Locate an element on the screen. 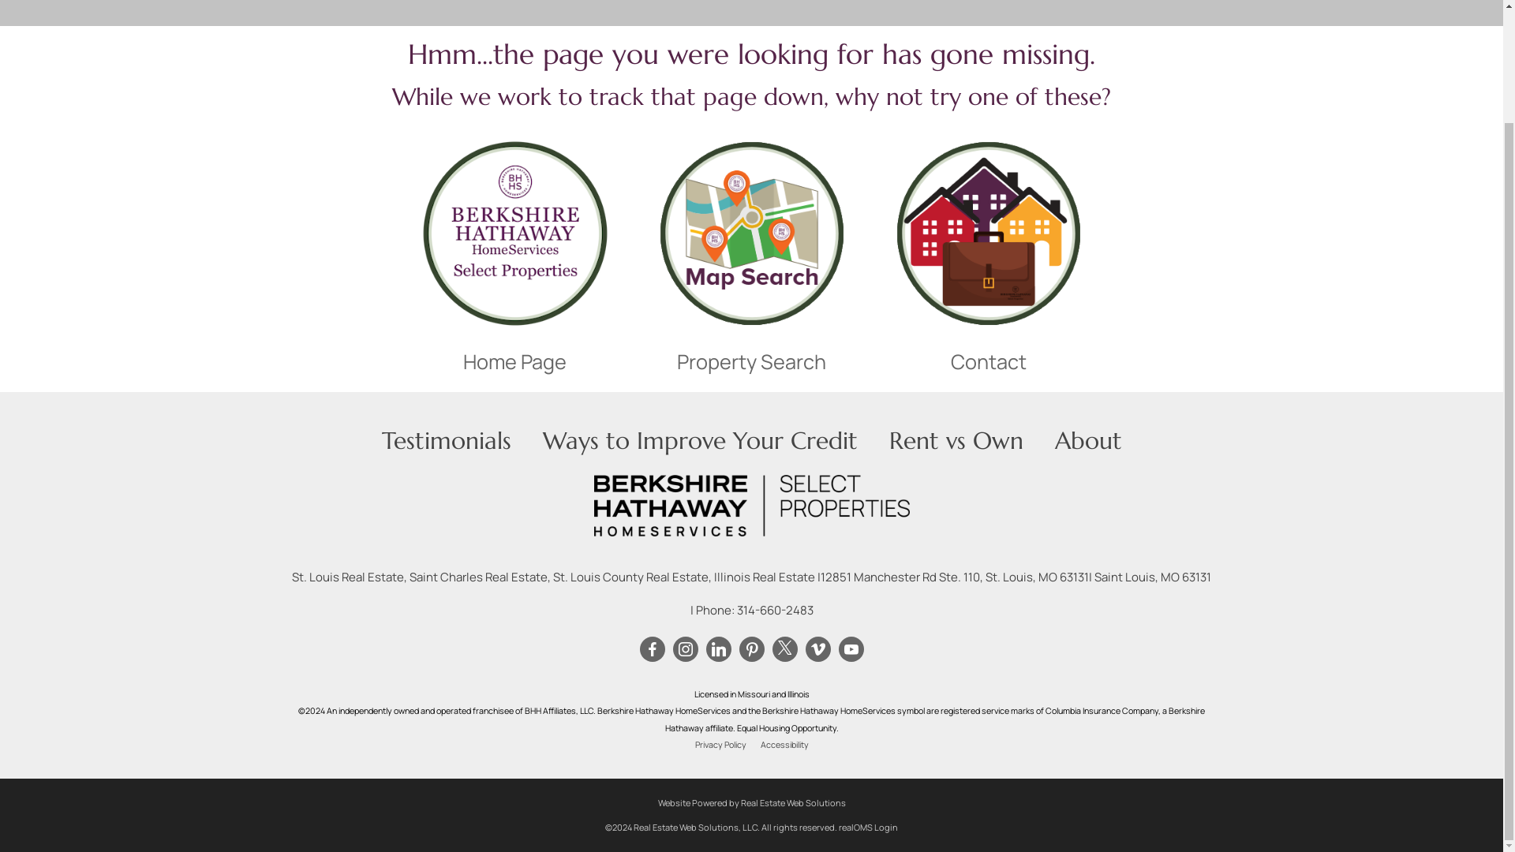  Visit me on Pinterest is located at coordinates (751, 648).